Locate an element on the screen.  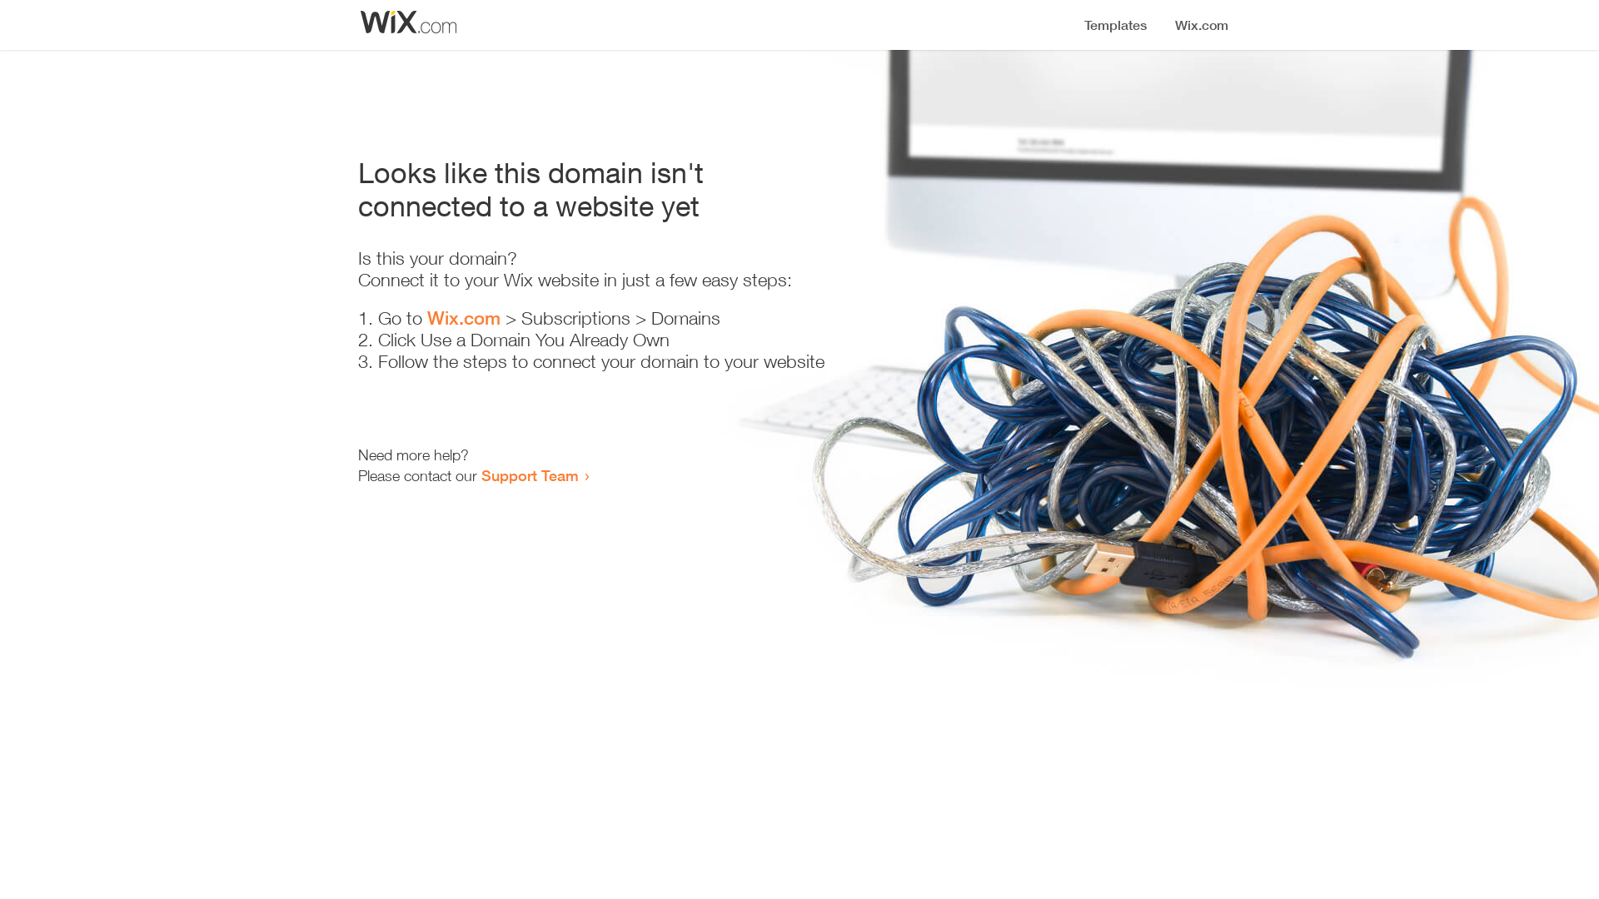
Wix.com is located at coordinates (464, 318).